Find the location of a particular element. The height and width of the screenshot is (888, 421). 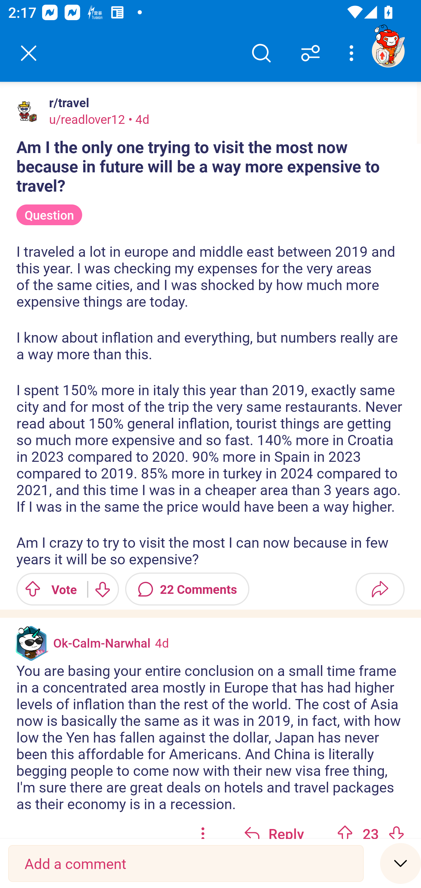

Add a comment is located at coordinates (186, 863).